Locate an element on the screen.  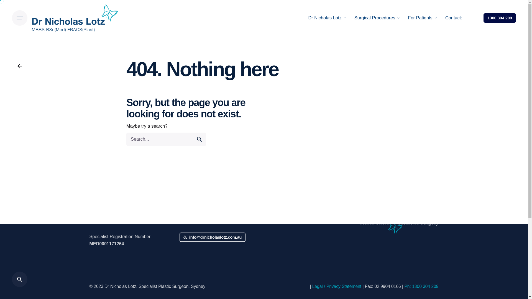
Surgical Procedures is located at coordinates (375, 18).